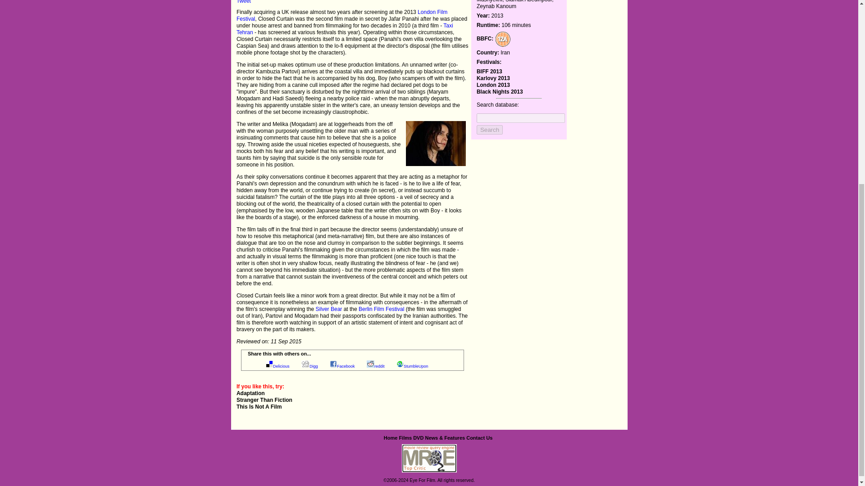 This screenshot has width=865, height=486. Describe the element at coordinates (346, 366) in the screenshot. I see `Post this to Facebook` at that location.